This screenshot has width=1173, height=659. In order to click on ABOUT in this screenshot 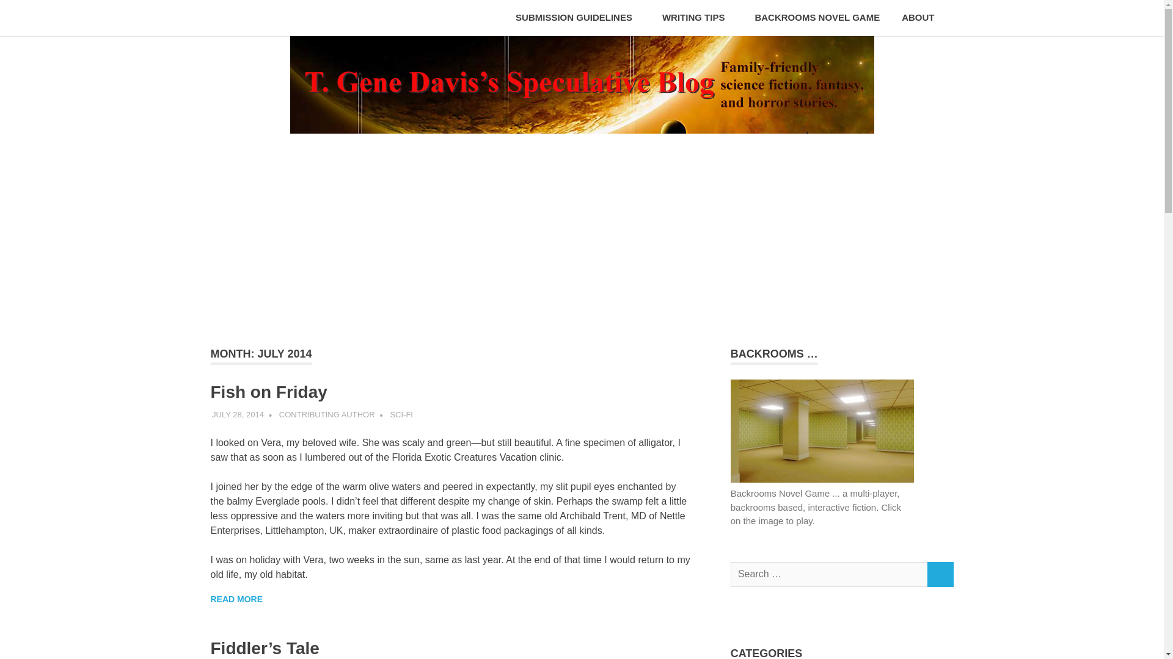, I will do `click(921, 18)`.